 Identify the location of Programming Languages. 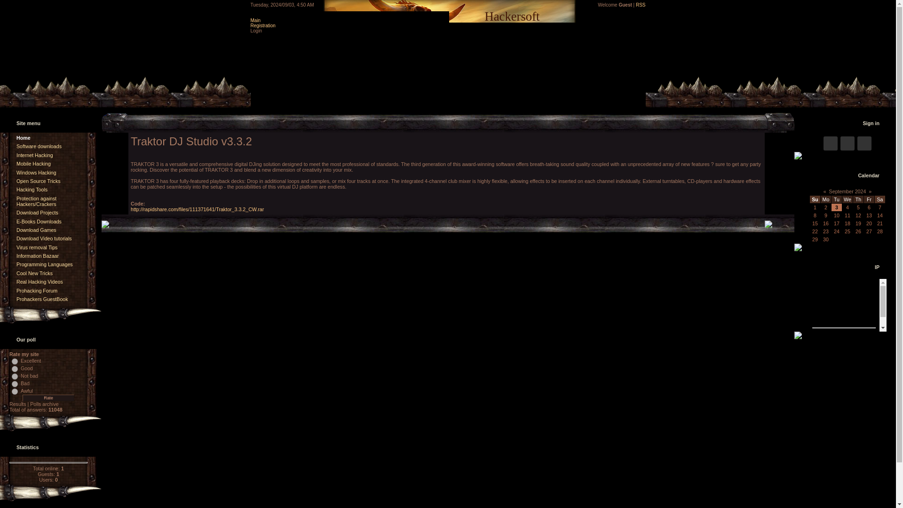
(44, 264).